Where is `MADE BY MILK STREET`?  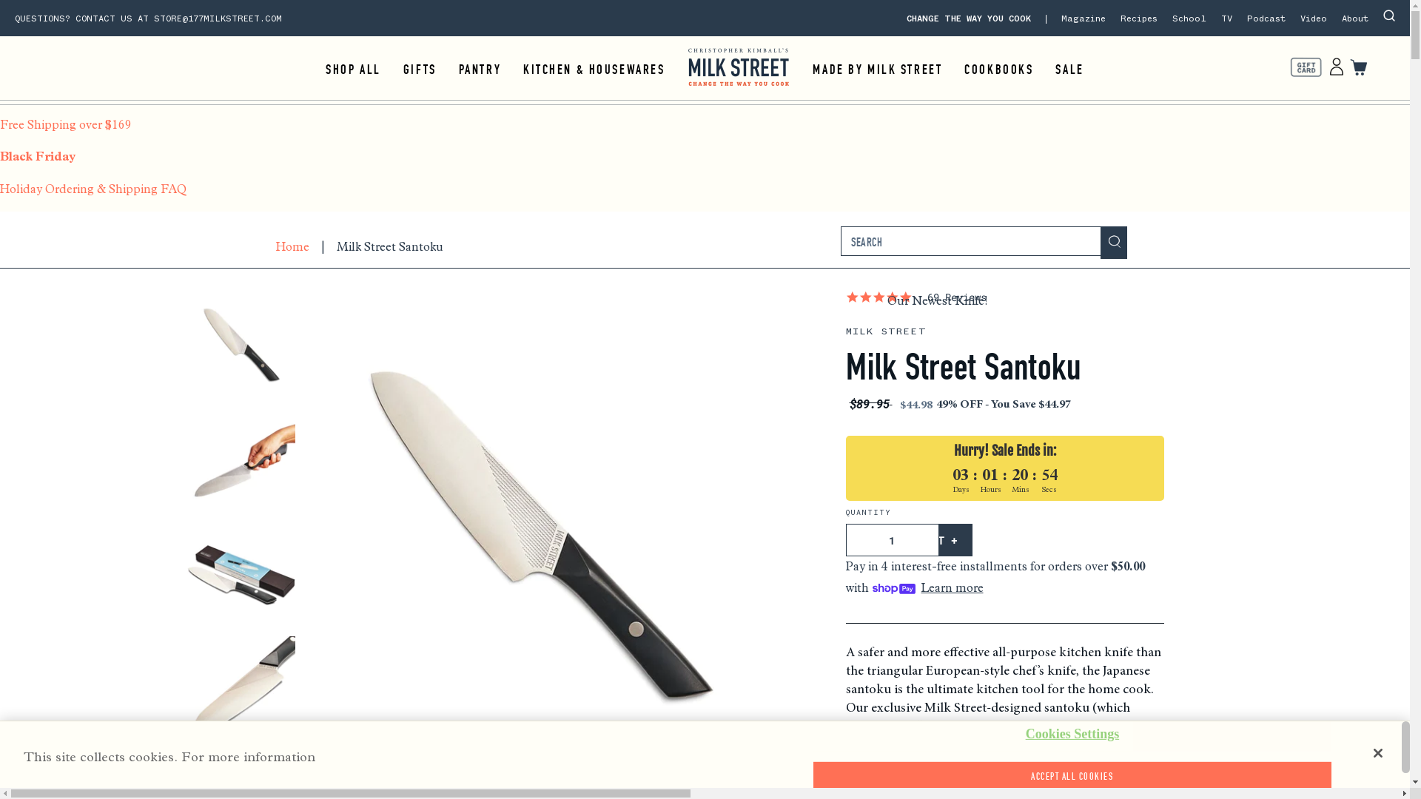 MADE BY MILK STREET is located at coordinates (878, 70).